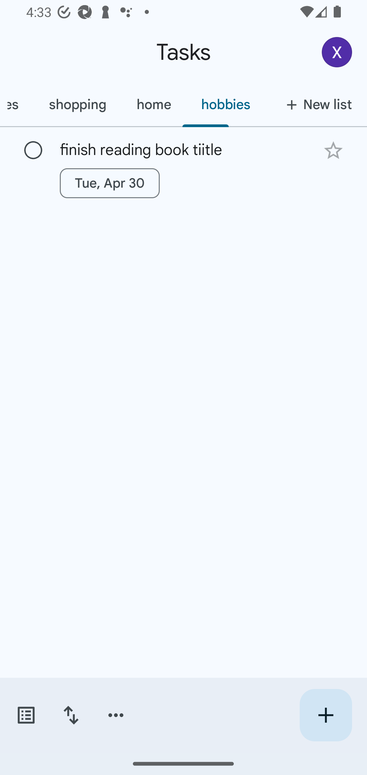 Image resolution: width=367 pixels, height=775 pixels. What do you see at coordinates (154, 104) in the screenshot?
I see `home` at bounding box center [154, 104].